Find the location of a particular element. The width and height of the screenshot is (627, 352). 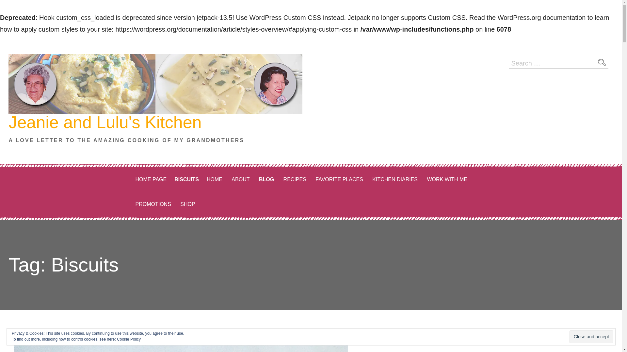

BLOG is located at coordinates (266, 179).